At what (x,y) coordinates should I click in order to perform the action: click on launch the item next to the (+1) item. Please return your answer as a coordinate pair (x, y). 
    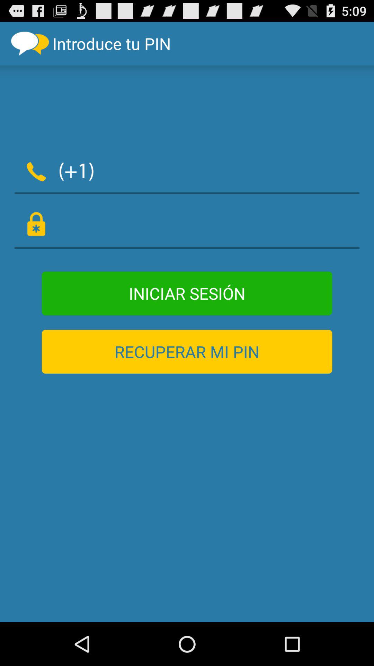
    Looking at the image, I should click on (232, 170).